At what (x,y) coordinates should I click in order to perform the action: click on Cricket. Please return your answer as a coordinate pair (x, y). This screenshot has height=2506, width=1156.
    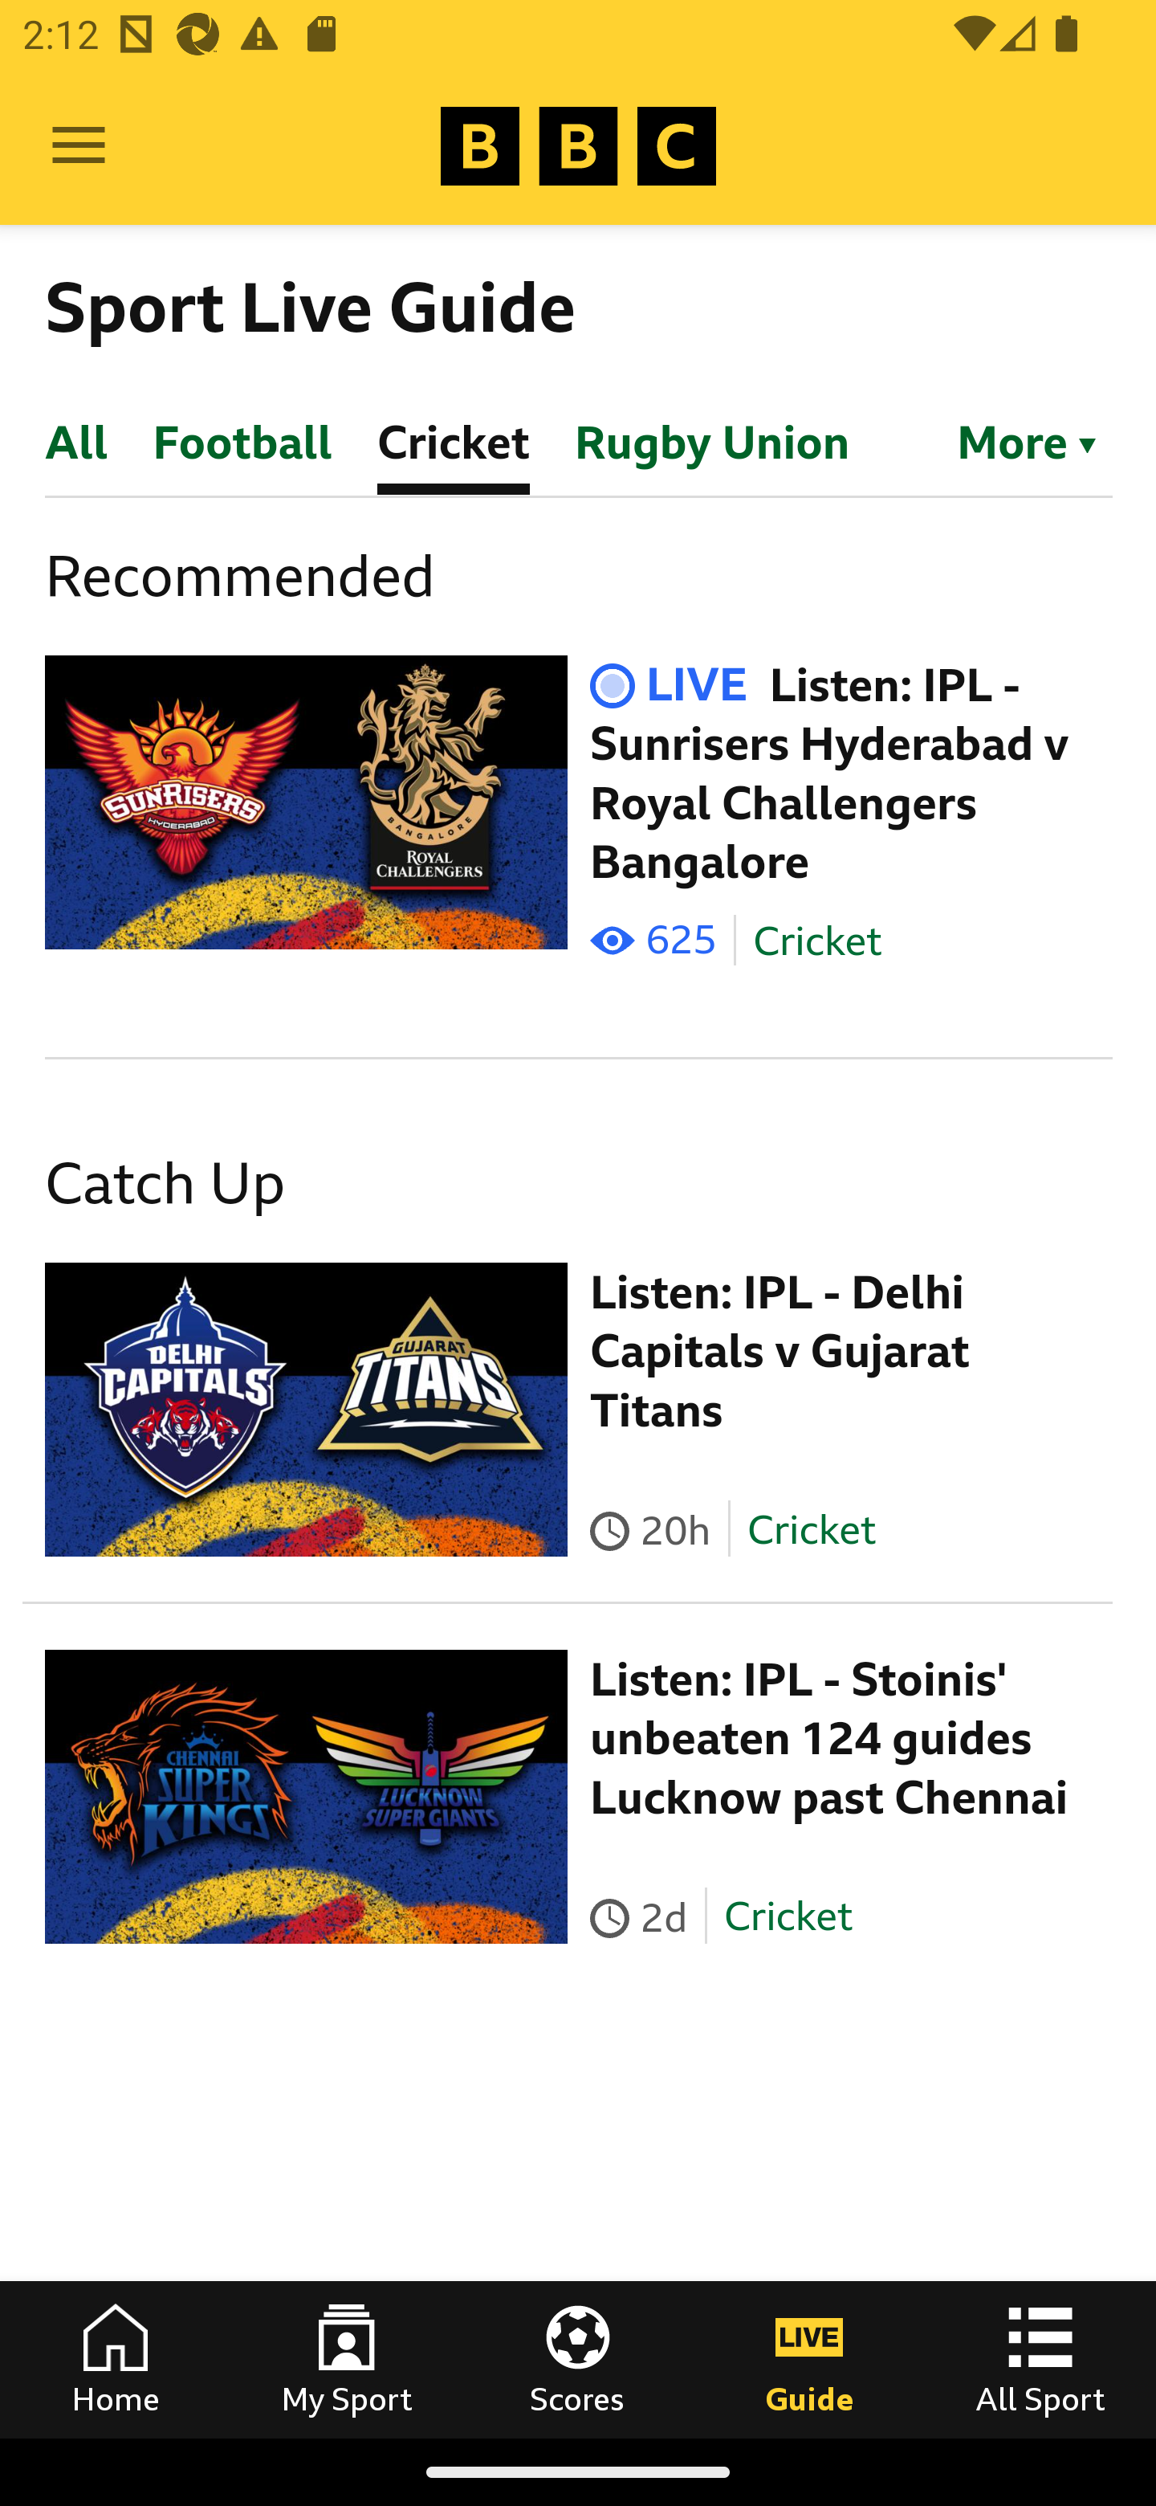
    Looking at the image, I should click on (817, 941).